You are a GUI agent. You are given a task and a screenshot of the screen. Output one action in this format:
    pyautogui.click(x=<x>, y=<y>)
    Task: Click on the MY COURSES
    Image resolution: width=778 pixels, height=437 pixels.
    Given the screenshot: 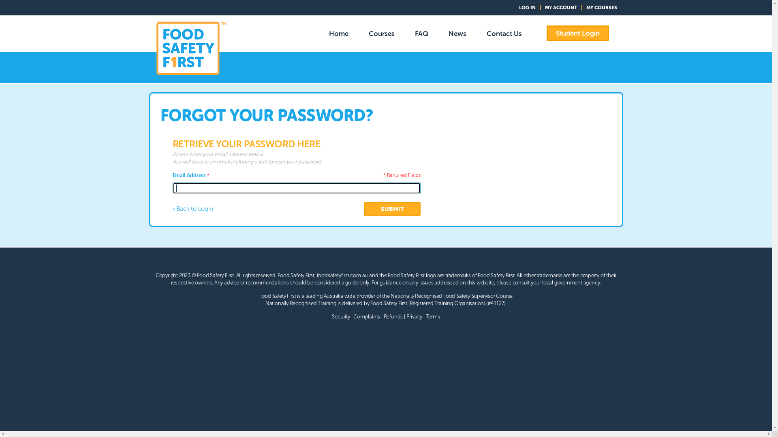 What is the action you would take?
    pyautogui.click(x=601, y=8)
    